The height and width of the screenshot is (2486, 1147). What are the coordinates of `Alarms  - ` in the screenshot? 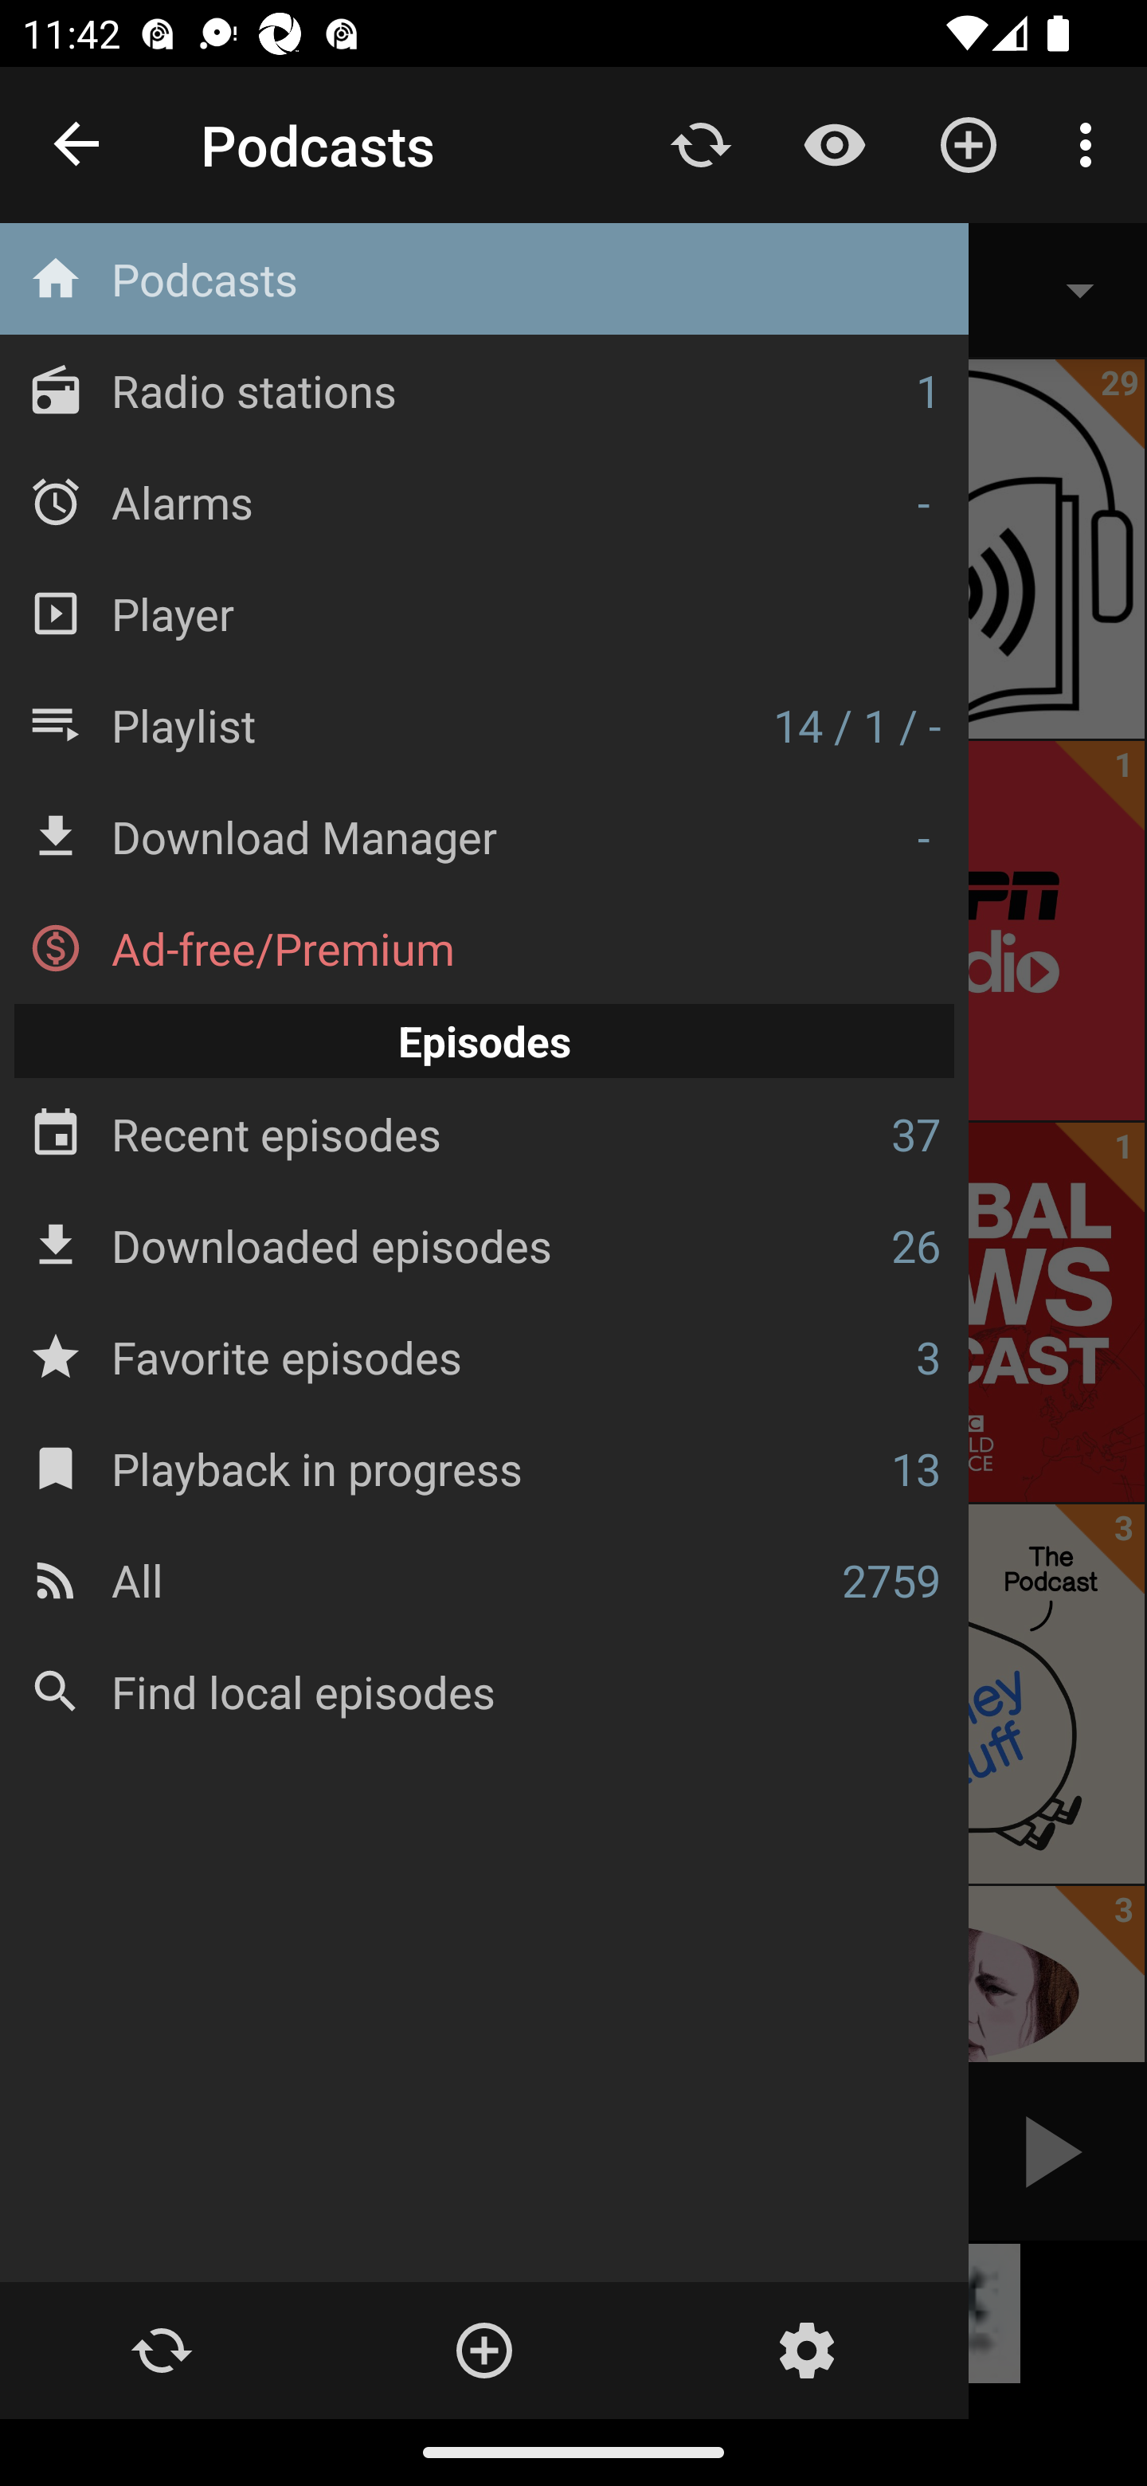 It's located at (484, 500).